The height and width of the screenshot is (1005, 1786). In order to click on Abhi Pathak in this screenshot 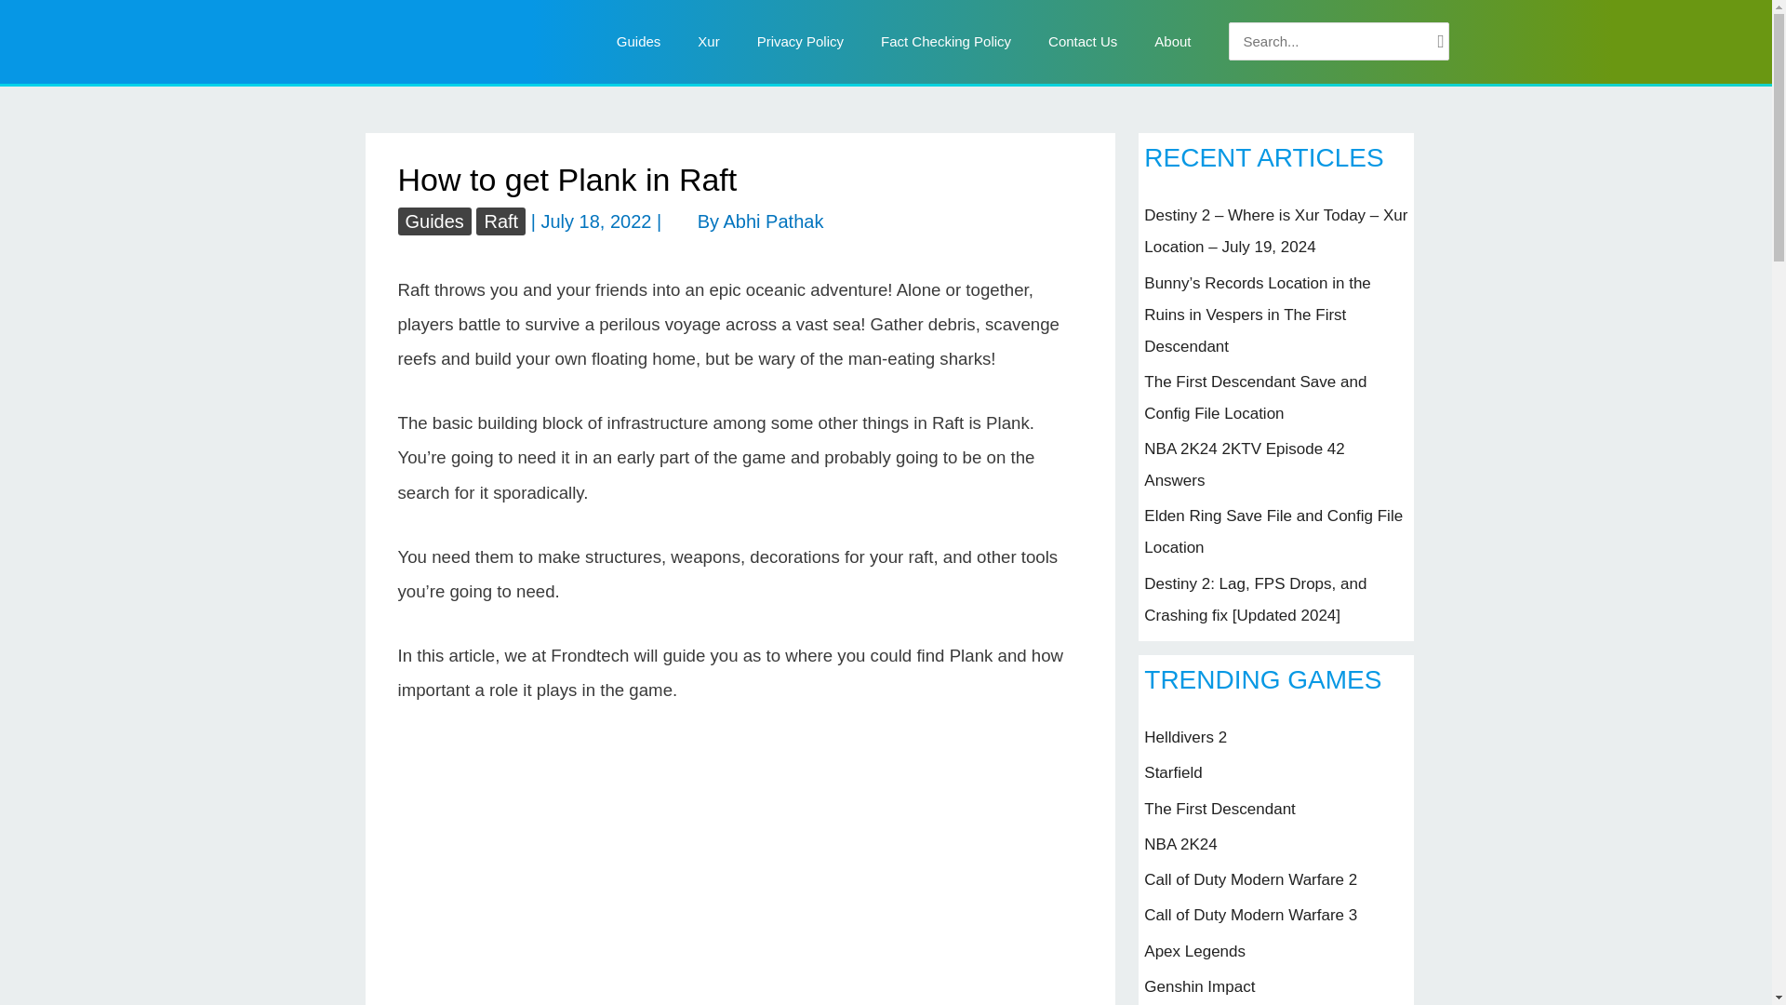, I will do `click(773, 221)`.